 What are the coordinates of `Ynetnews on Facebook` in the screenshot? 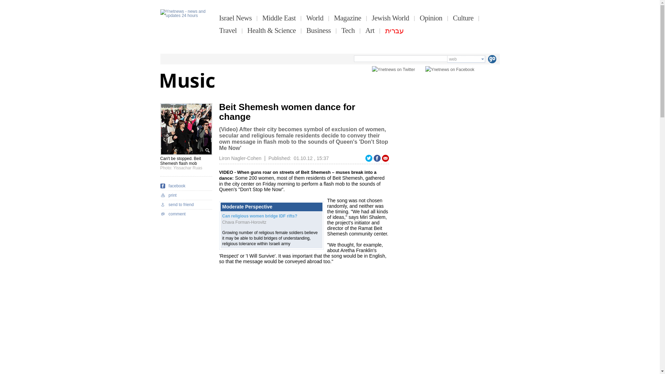 It's located at (450, 70).